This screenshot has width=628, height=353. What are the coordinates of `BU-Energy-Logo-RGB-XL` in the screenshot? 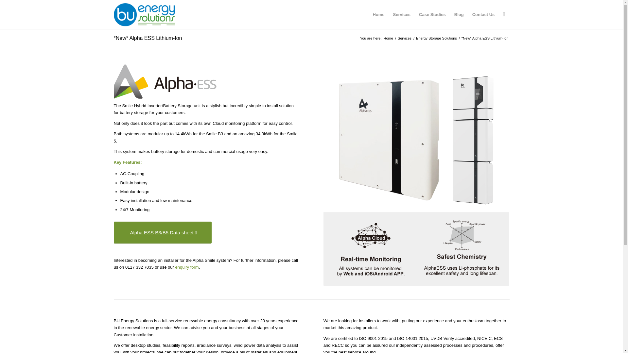 It's located at (144, 14).